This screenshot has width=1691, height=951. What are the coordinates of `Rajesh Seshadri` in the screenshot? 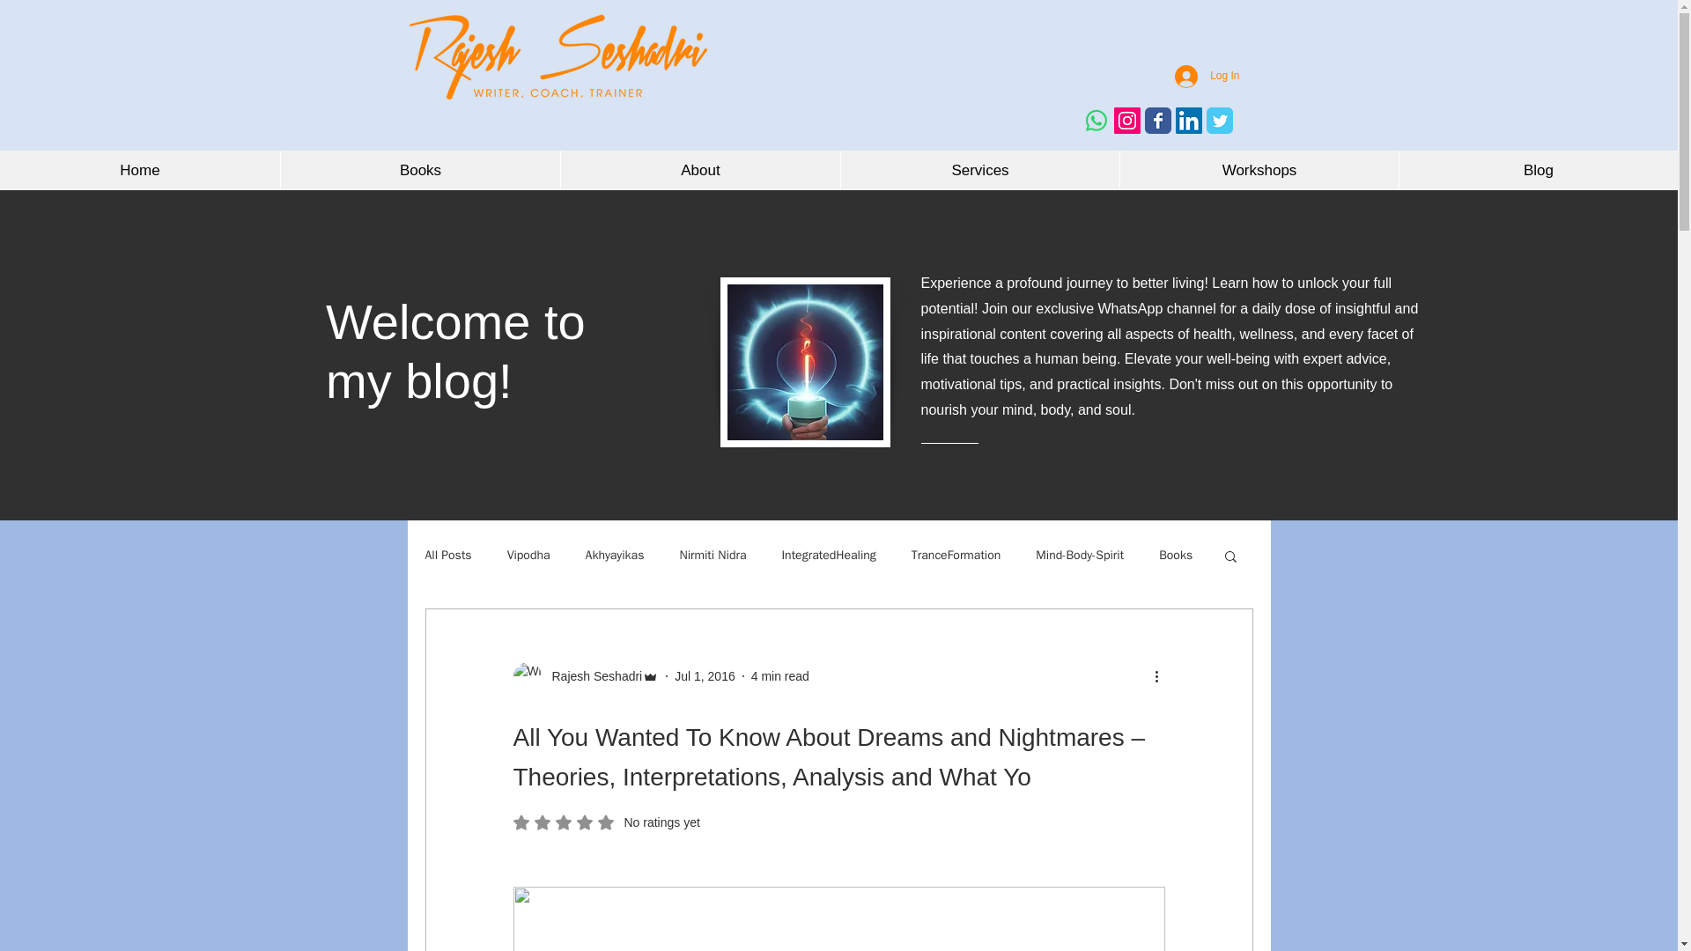 It's located at (585, 676).